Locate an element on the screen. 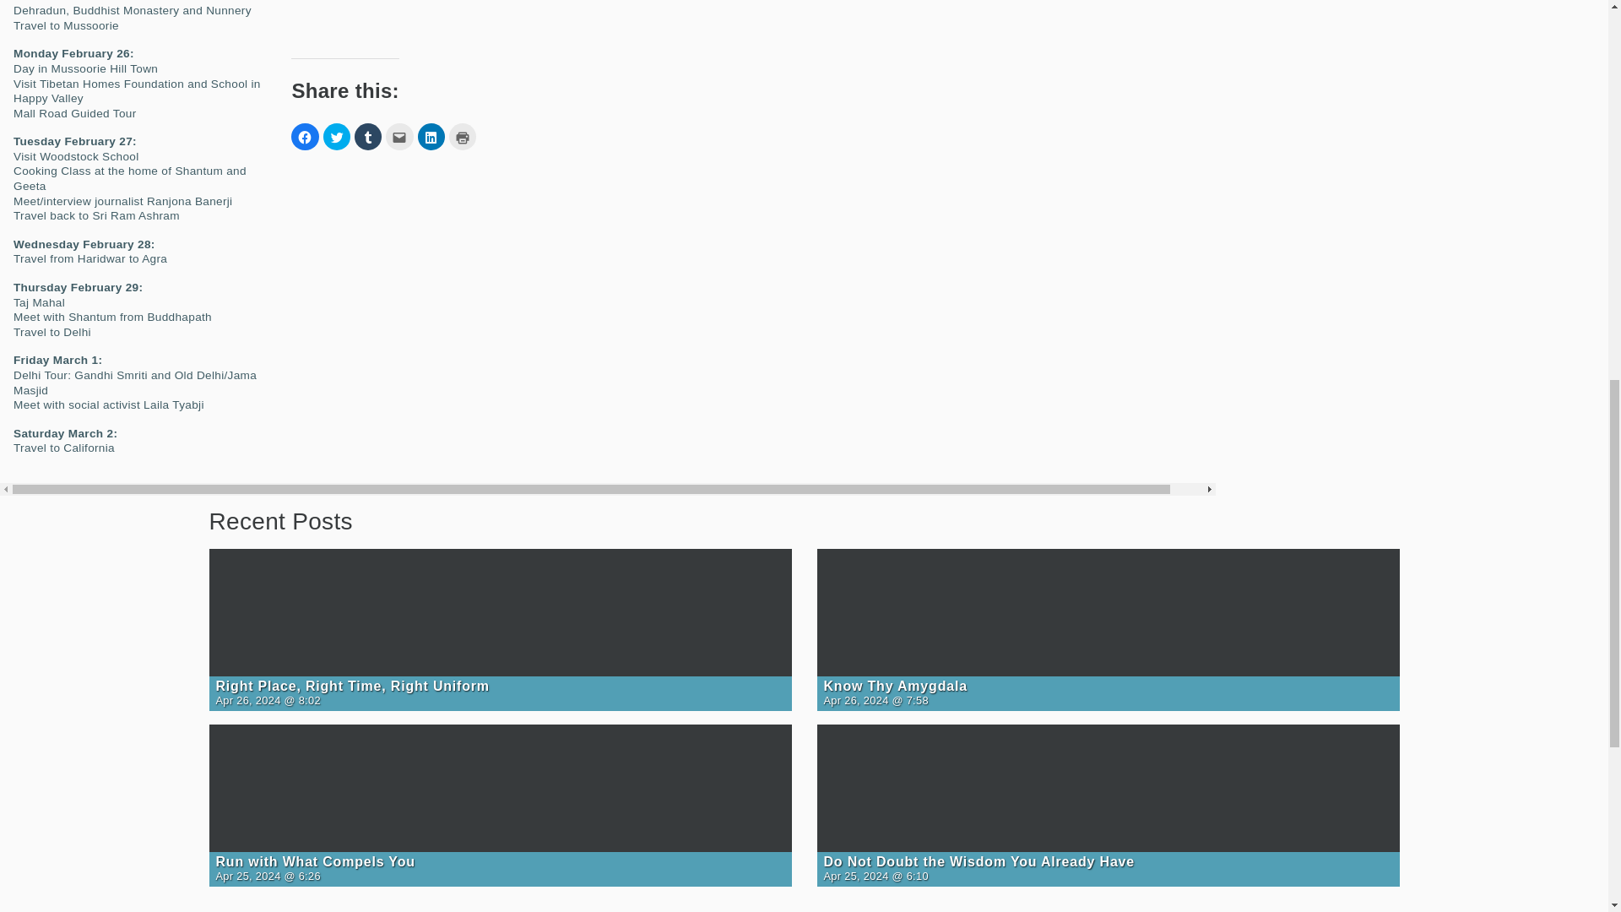 This screenshot has width=1621, height=912. Click to share on LinkedIn is located at coordinates (431, 137).